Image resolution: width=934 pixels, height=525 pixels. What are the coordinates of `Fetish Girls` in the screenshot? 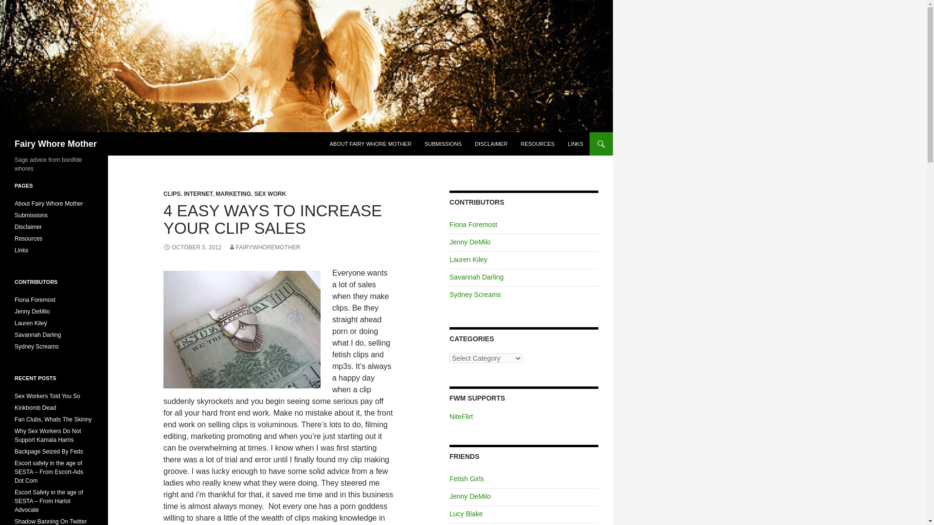 It's located at (466, 478).